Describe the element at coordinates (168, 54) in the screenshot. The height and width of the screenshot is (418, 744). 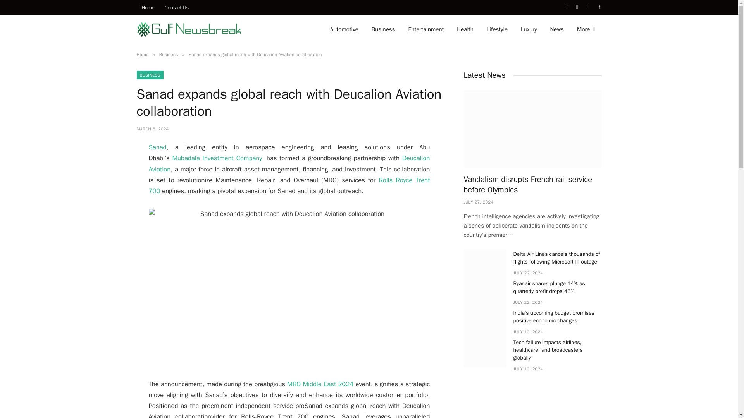
I see `Business` at that location.